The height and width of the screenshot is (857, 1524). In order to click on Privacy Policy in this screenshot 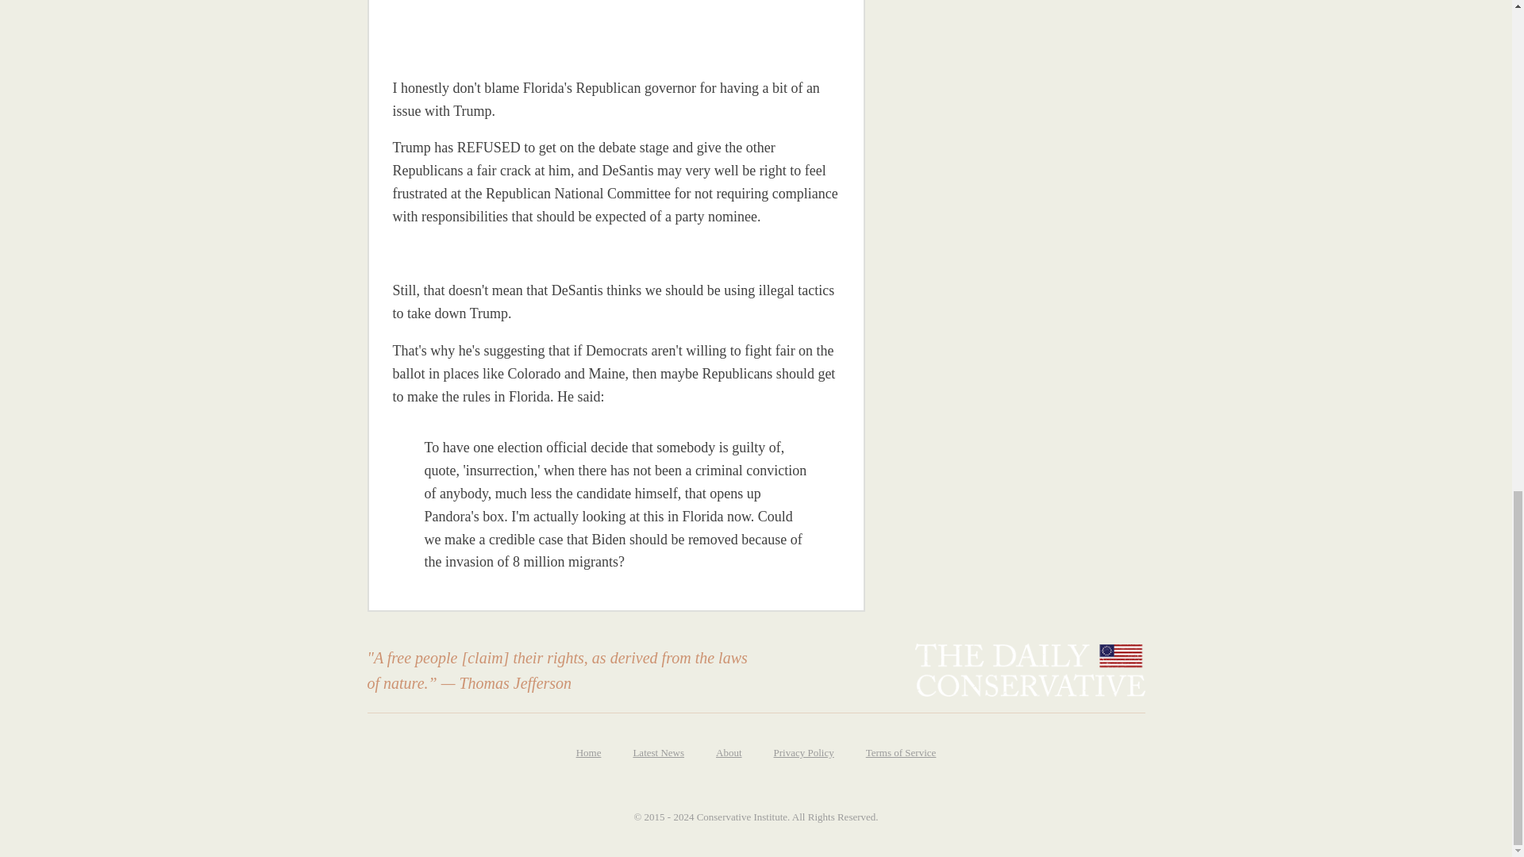, I will do `click(803, 753)`.